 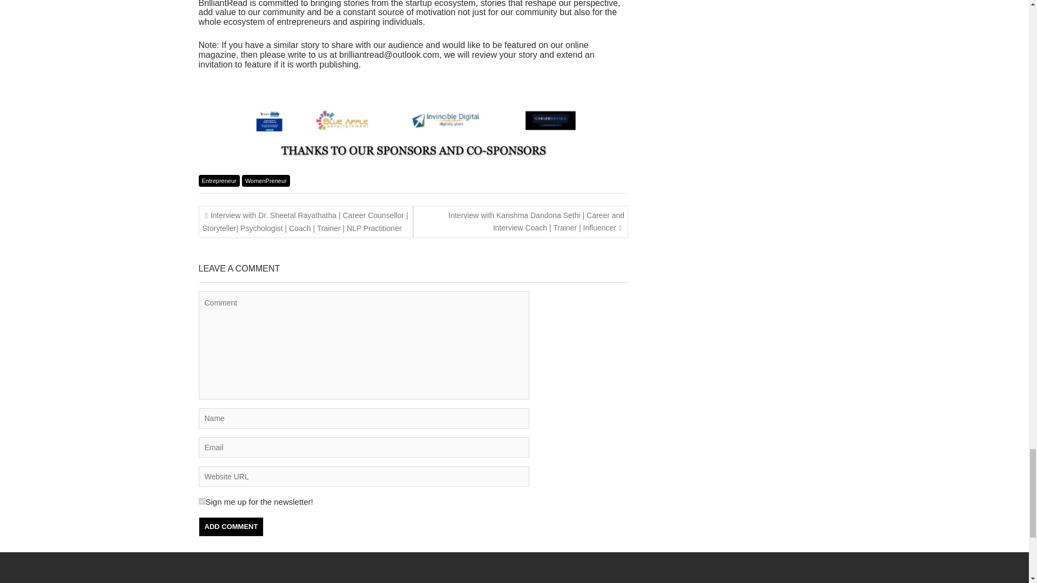 I want to click on Entrepreneur, so click(x=219, y=180).